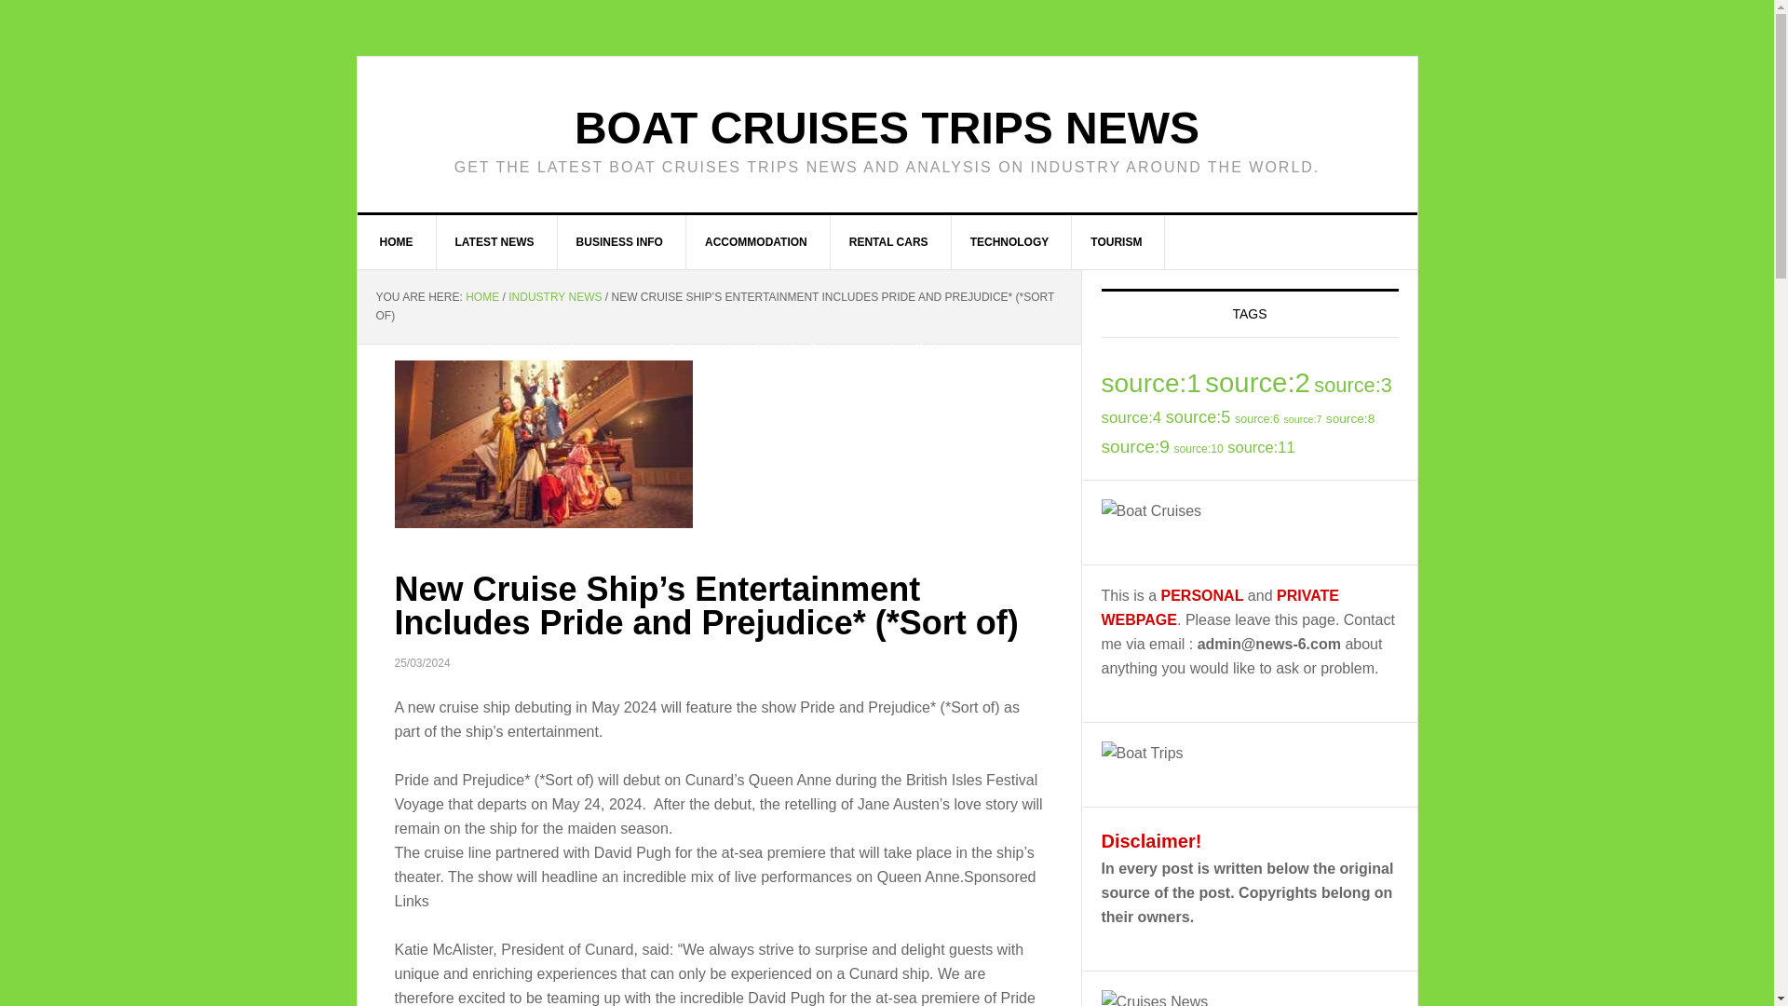 The image size is (1788, 1006). What do you see at coordinates (650, 348) in the screenshot?
I see `watersports rhodes` at bounding box center [650, 348].